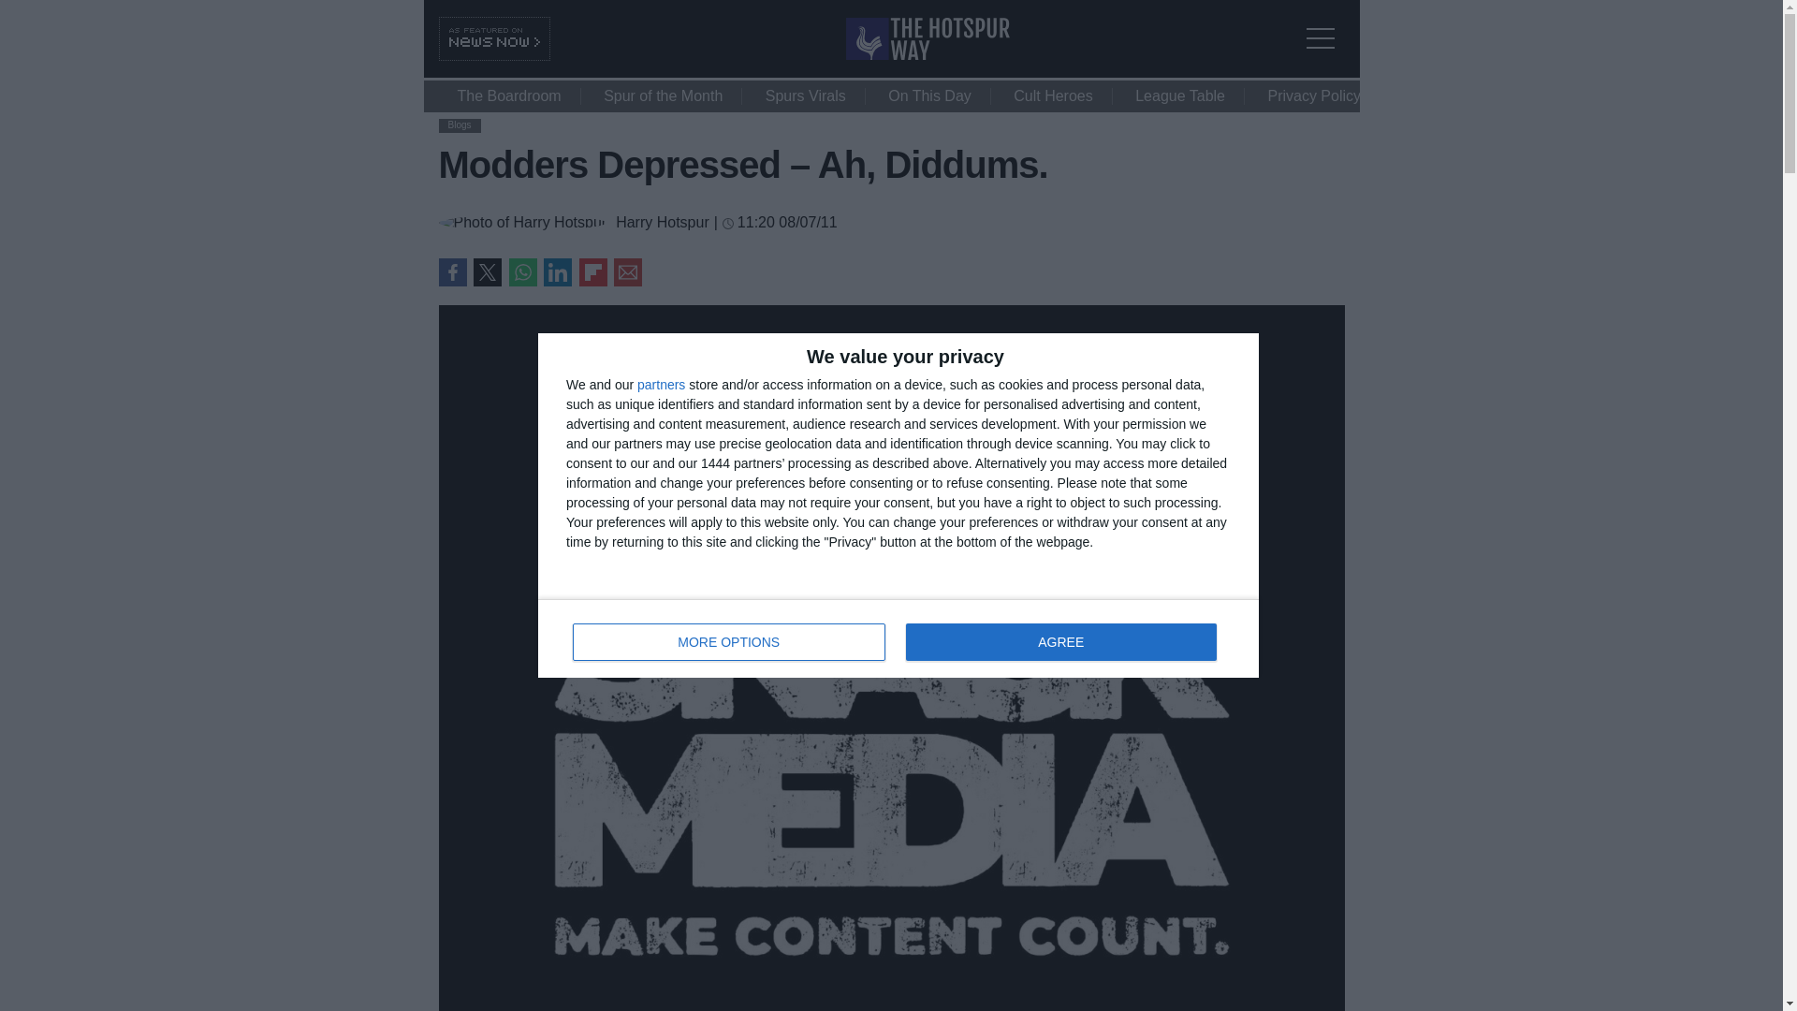 This screenshot has height=1011, width=1797. Describe the element at coordinates (627, 271) in the screenshot. I see `share on Email` at that location.